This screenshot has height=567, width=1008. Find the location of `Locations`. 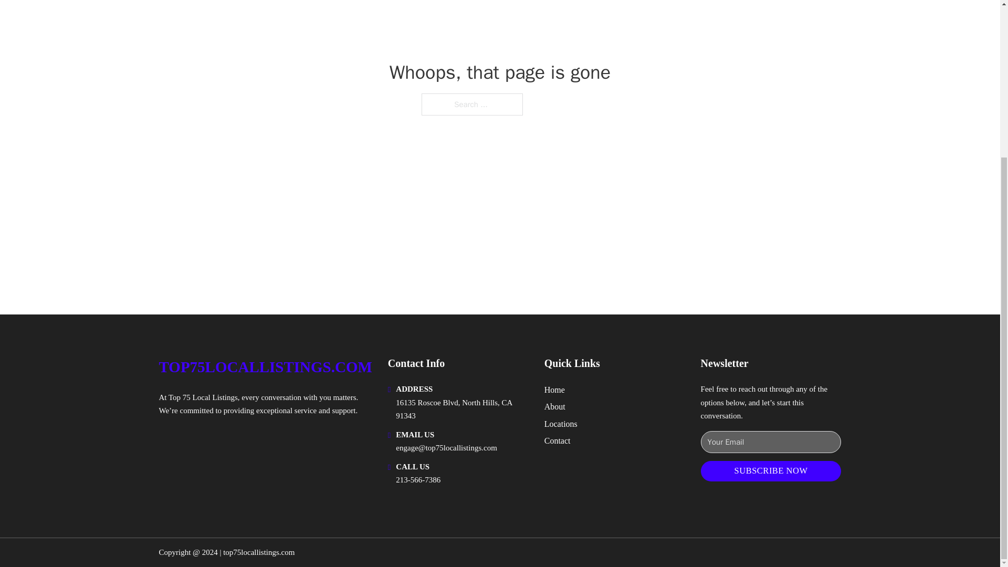

Locations is located at coordinates (561, 423).